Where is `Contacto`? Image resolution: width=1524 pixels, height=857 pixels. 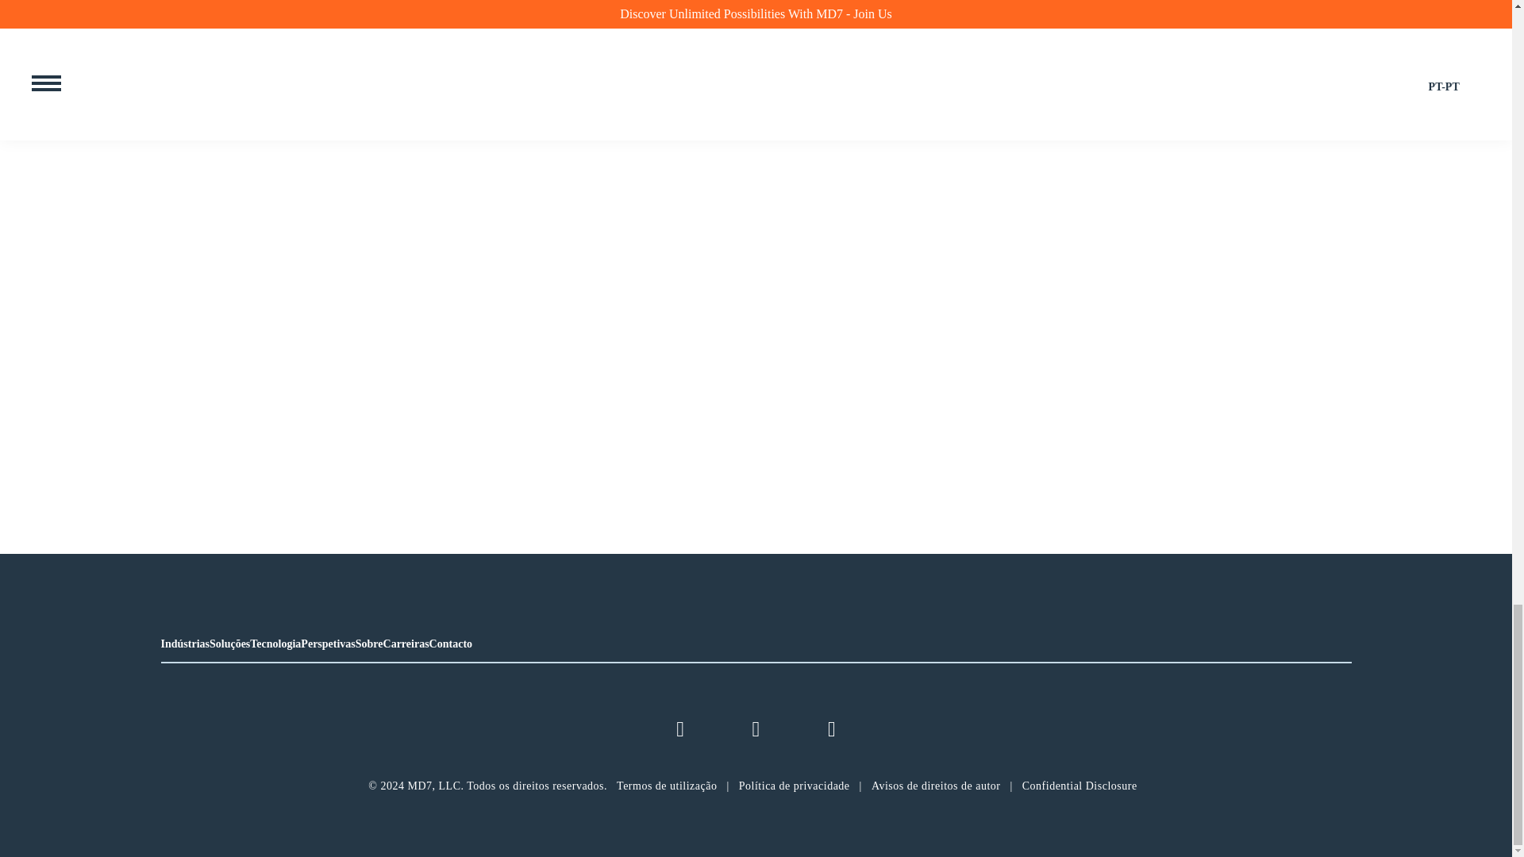 Contacto is located at coordinates (451, 643).